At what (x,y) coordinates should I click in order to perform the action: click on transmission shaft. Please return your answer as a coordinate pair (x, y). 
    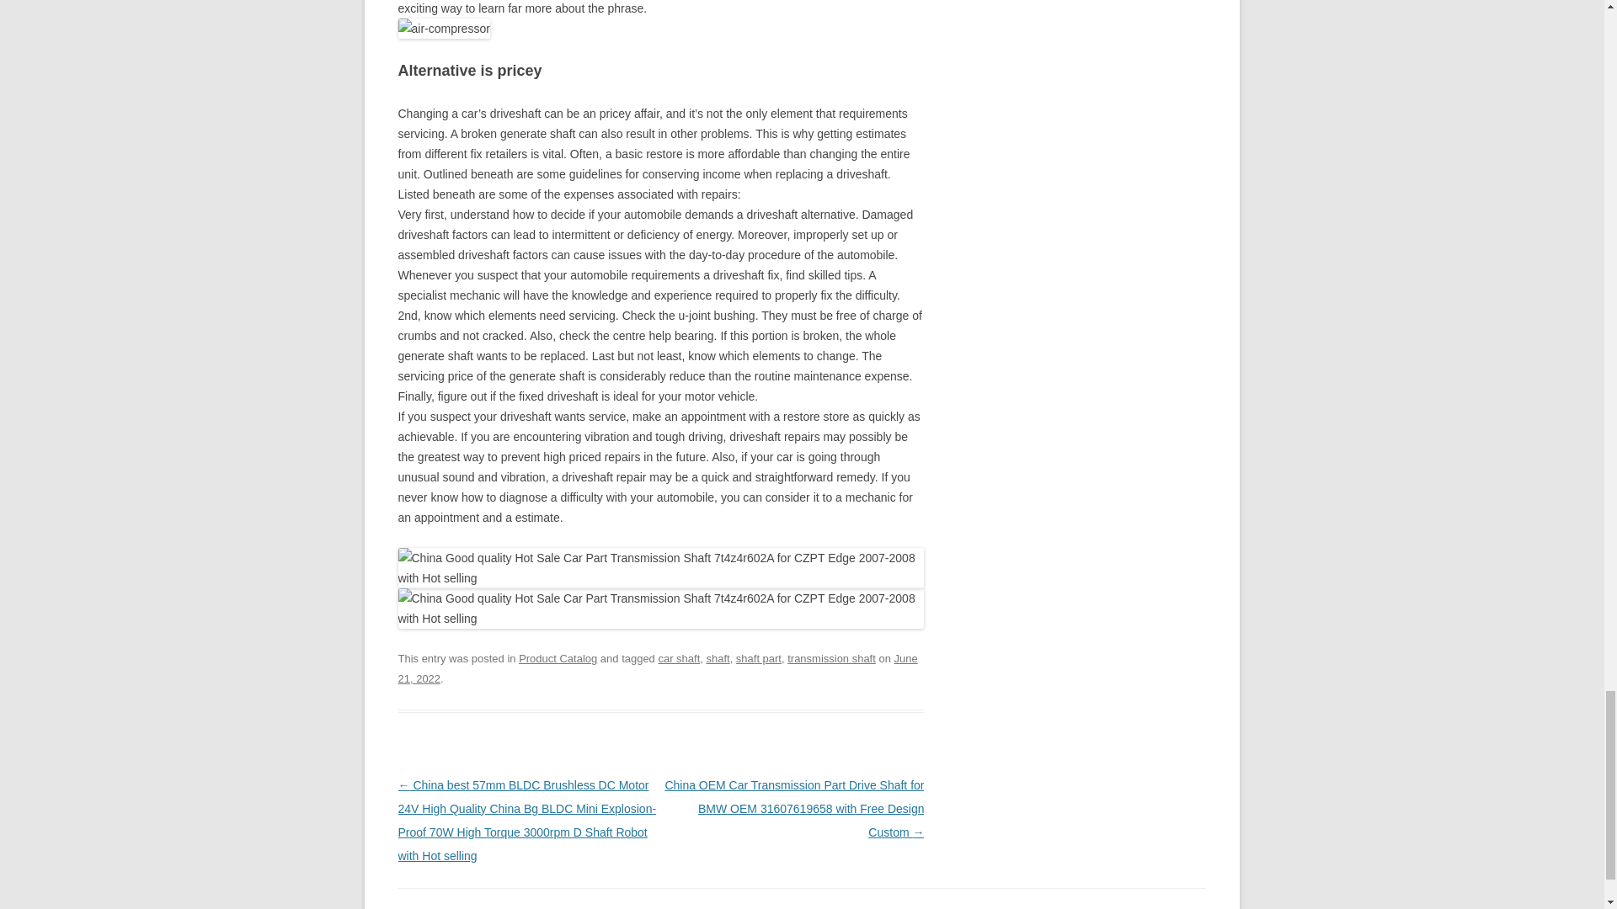
    Looking at the image, I should click on (832, 658).